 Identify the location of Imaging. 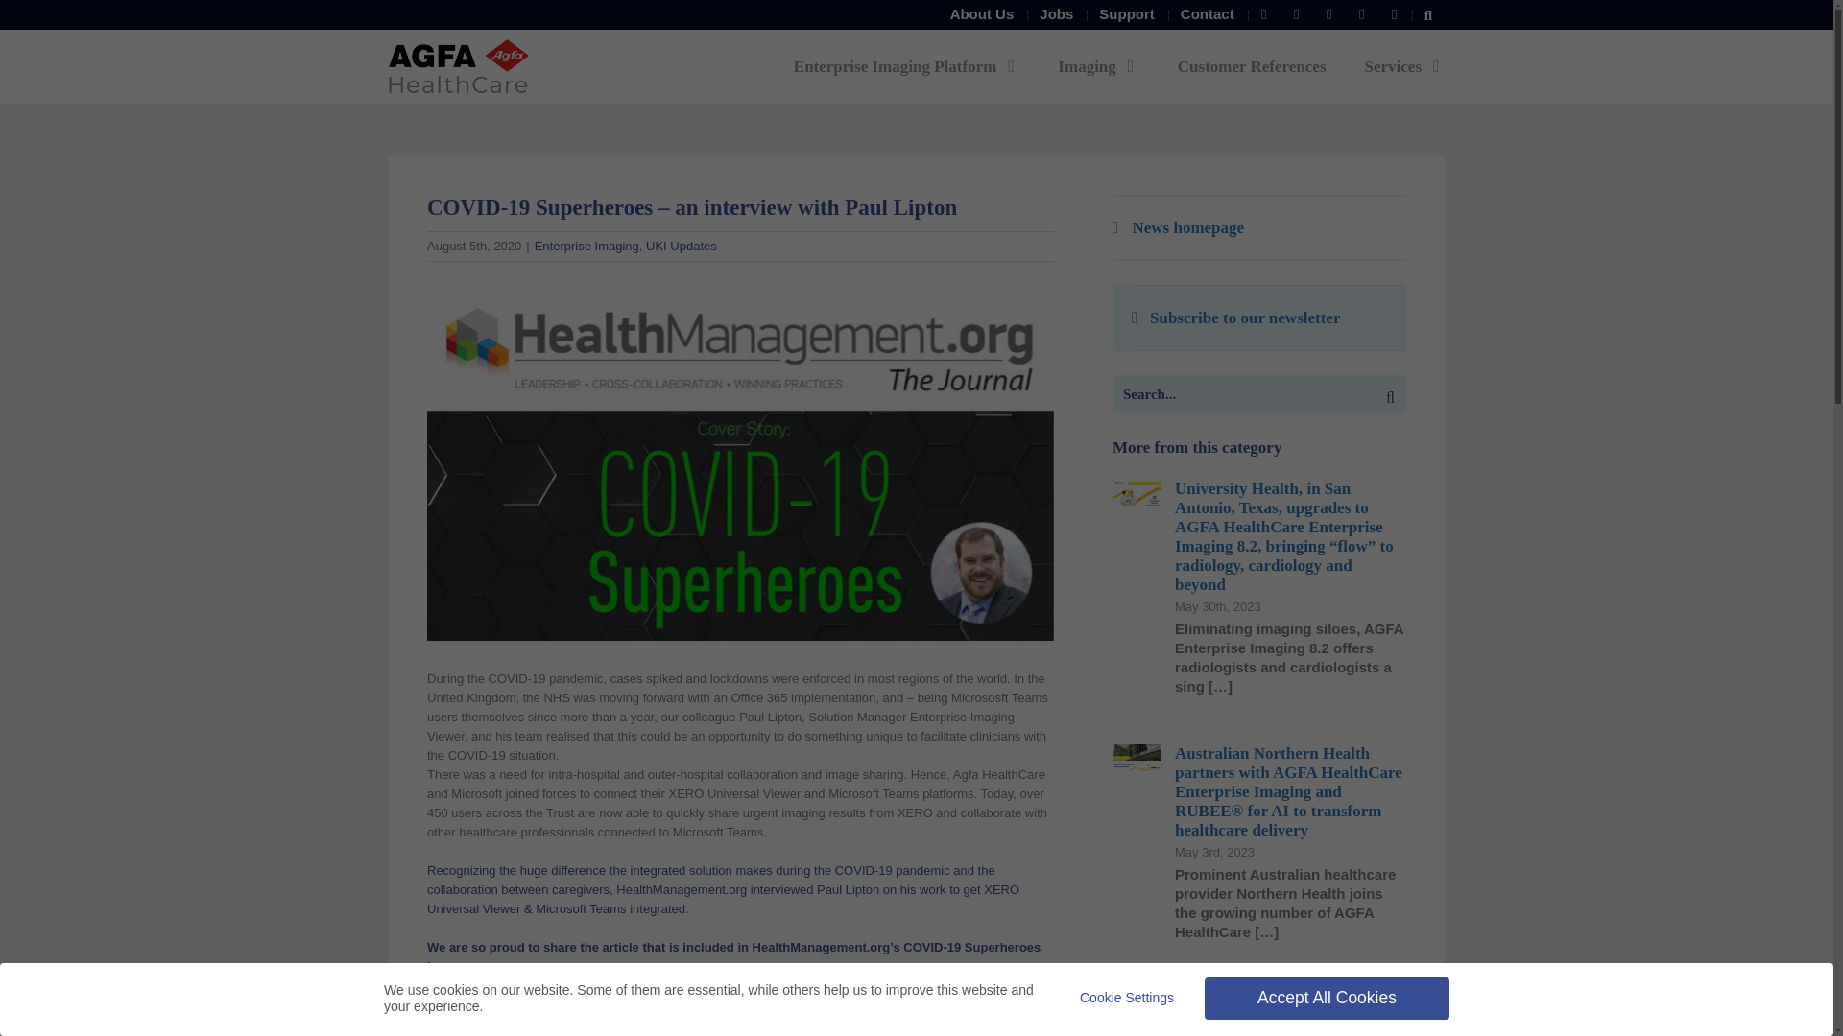
(1098, 65).